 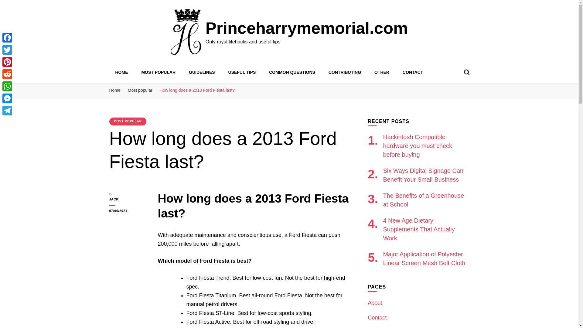 I want to click on Messenger, so click(x=7, y=98).